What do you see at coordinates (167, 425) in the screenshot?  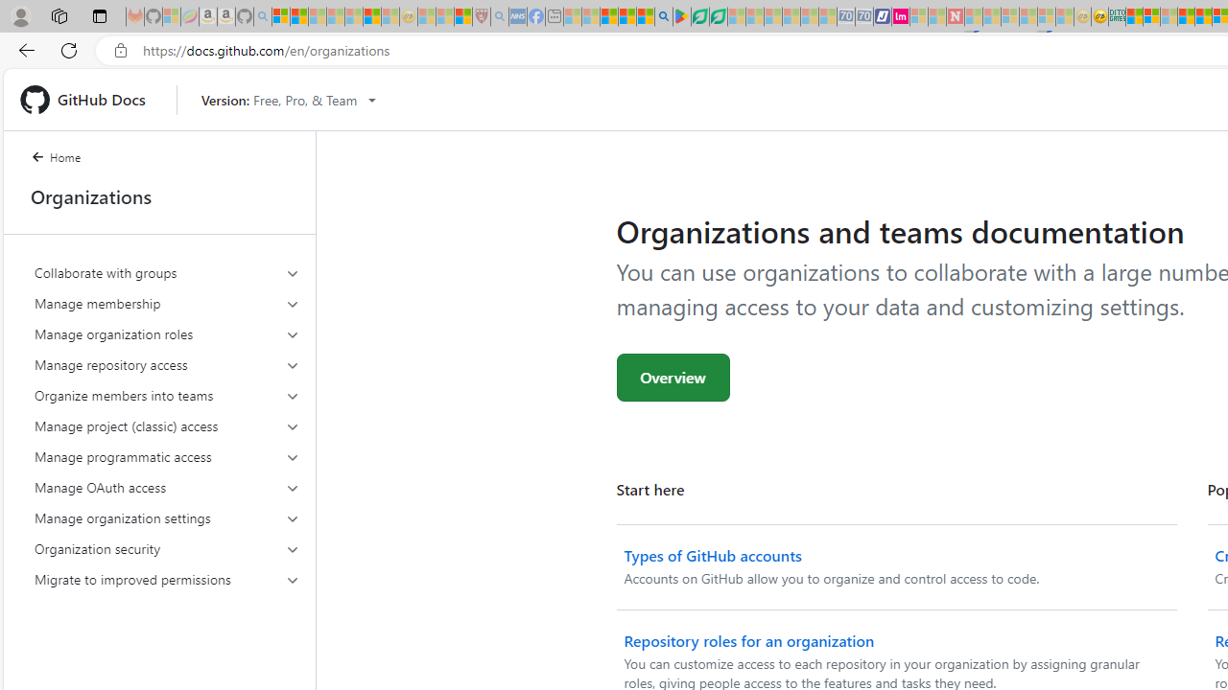 I see `Manage project (classic) access` at bounding box center [167, 425].